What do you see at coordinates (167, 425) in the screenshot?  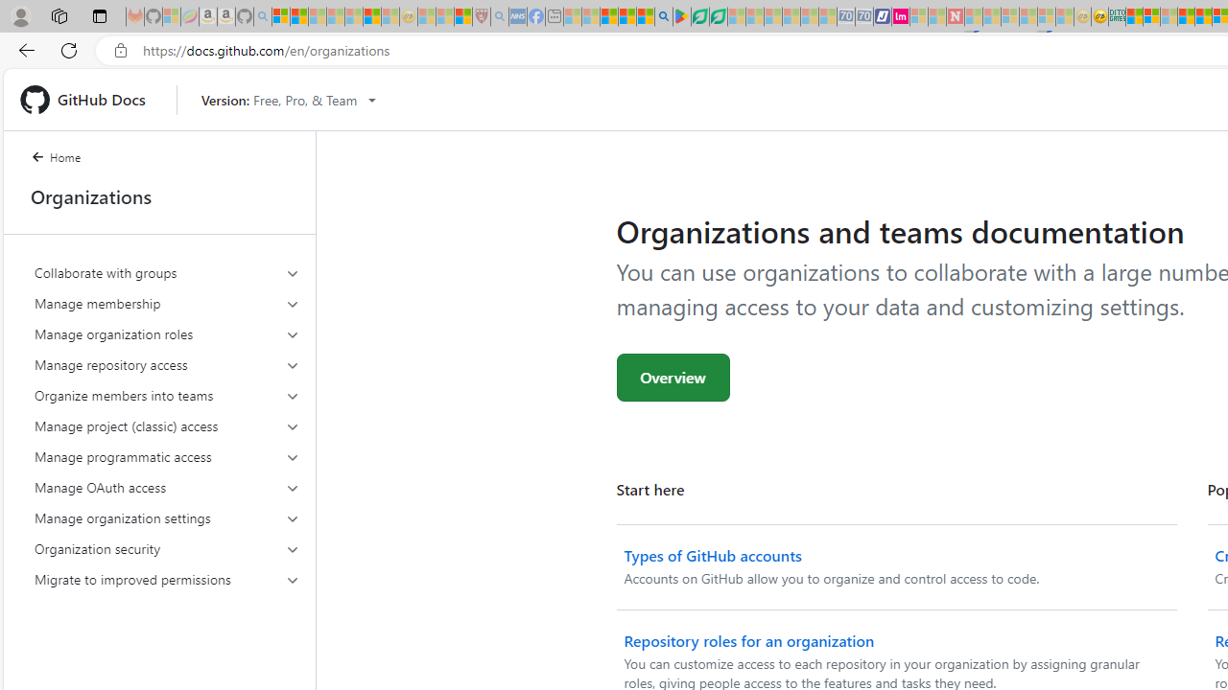 I see `Manage project (classic) access` at bounding box center [167, 425].